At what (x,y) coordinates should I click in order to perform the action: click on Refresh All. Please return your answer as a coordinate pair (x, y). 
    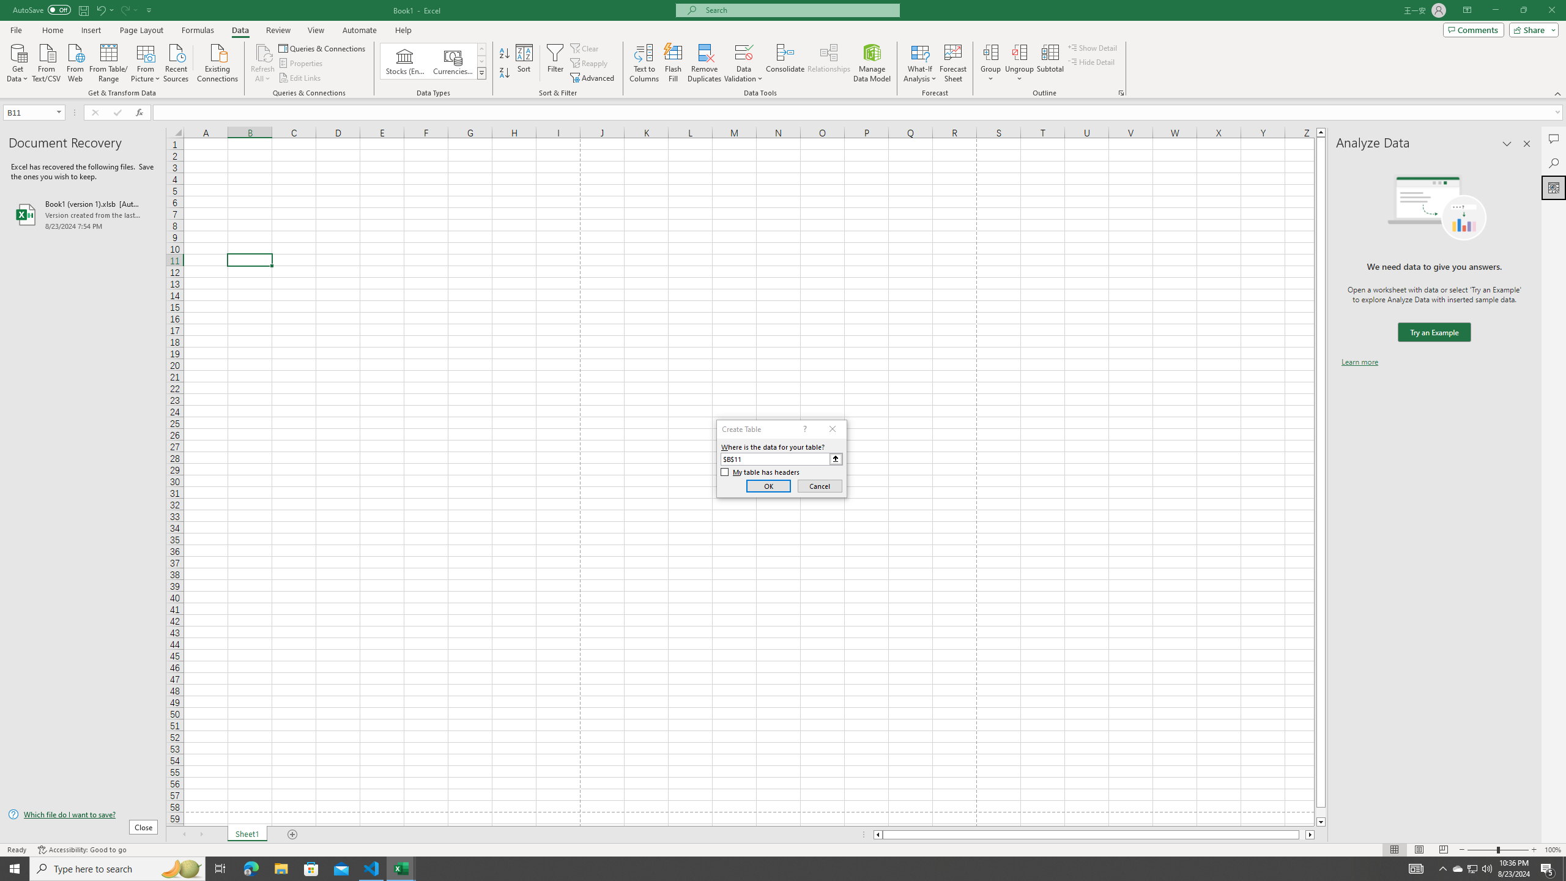
    Looking at the image, I should click on (263, 52).